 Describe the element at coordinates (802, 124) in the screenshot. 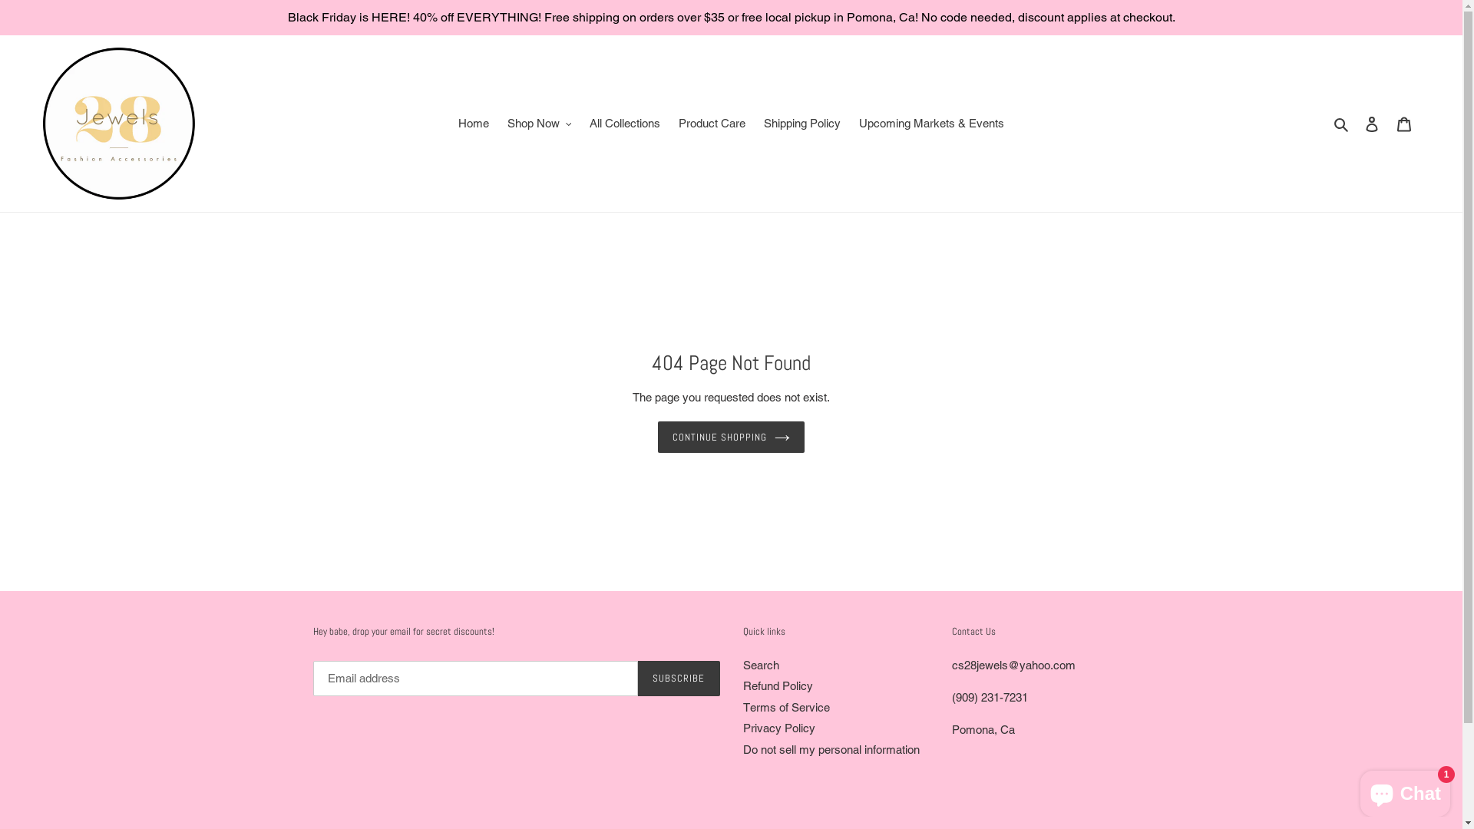

I see `Shipping Policy` at that location.